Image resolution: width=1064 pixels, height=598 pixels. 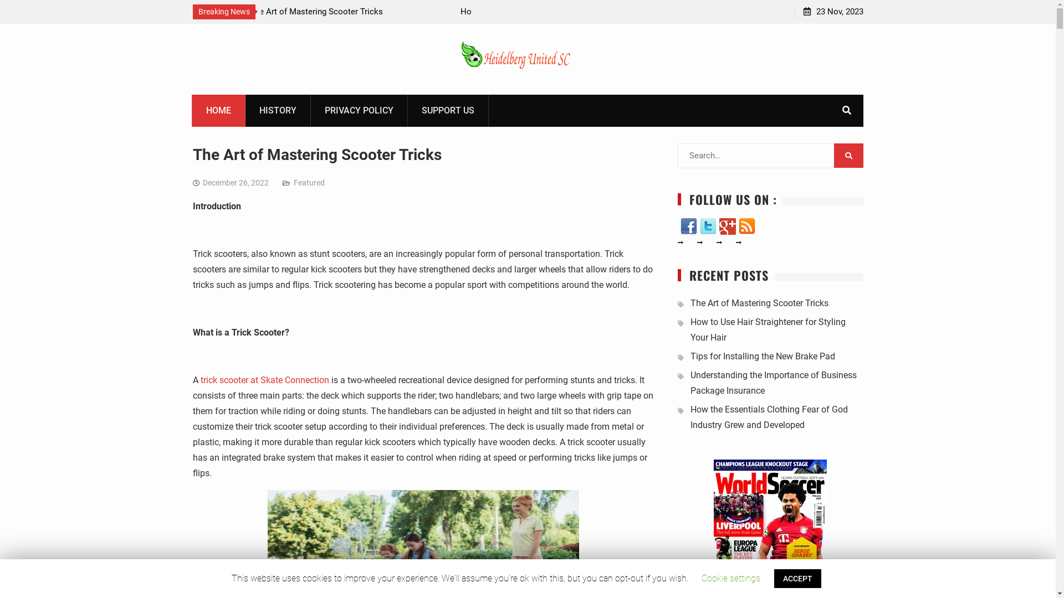 I want to click on PRIVACY POLICY, so click(x=359, y=111).